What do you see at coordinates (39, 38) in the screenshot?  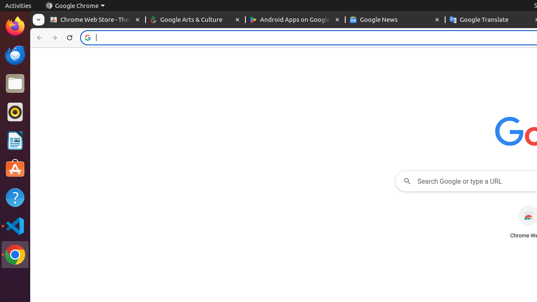 I see `Back` at bounding box center [39, 38].